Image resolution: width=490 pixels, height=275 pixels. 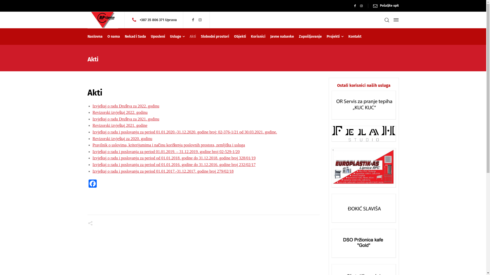 I want to click on Search, so click(x=387, y=20).